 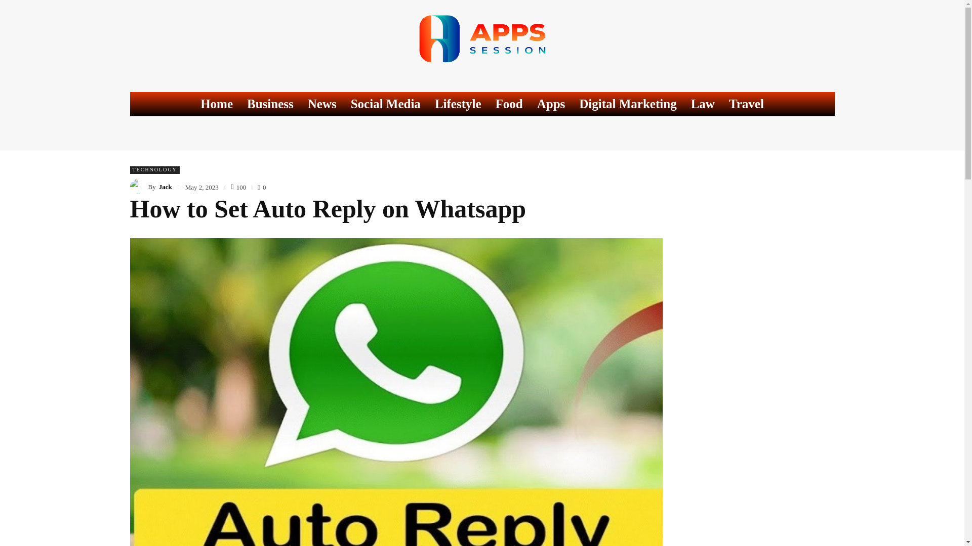 What do you see at coordinates (551, 104) in the screenshot?
I see `Apps` at bounding box center [551, 104].